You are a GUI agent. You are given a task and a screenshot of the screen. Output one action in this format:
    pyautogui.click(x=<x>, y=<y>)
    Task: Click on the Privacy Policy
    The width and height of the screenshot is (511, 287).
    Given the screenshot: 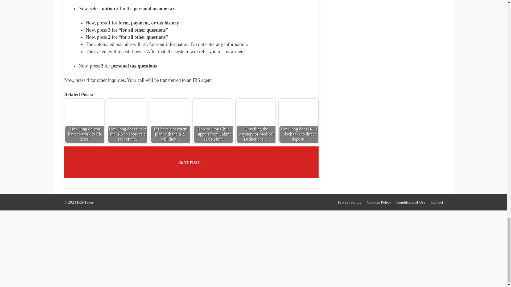 What is the action you would take?
    pyautogui.click(x=349, y=202)
    